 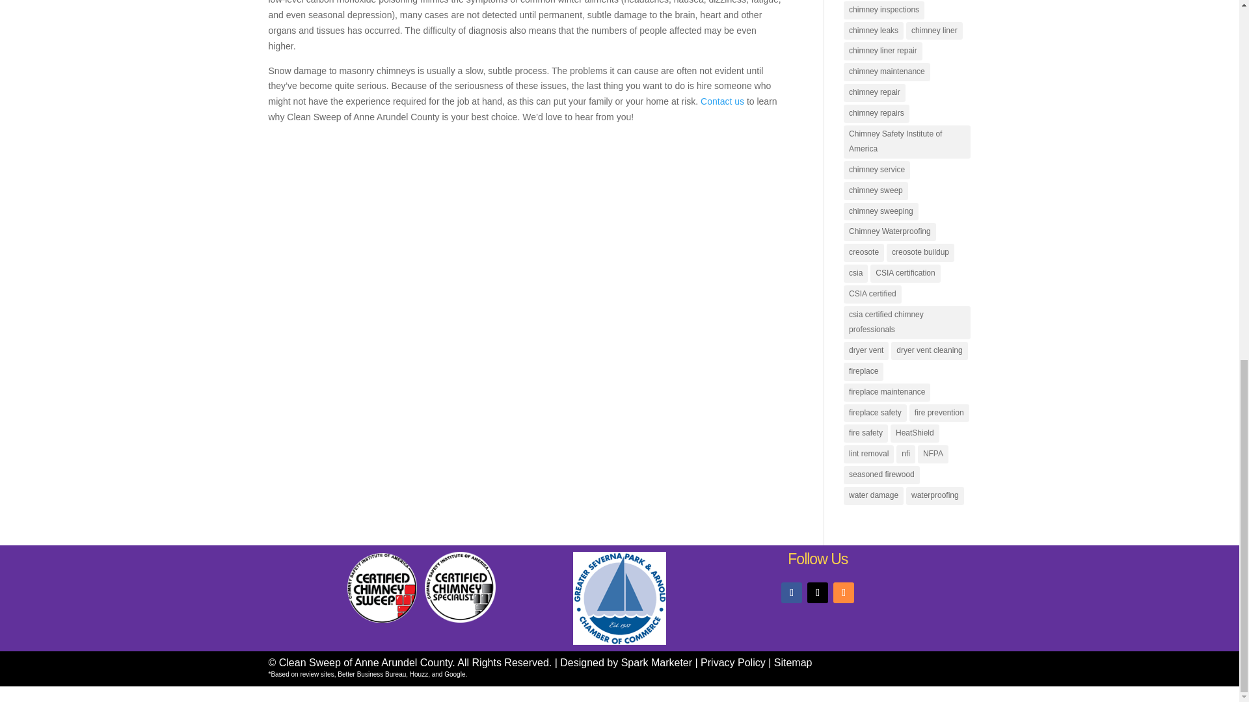 I want to click on The systems and people to help local service businesses win., so click(x=656, y=662).